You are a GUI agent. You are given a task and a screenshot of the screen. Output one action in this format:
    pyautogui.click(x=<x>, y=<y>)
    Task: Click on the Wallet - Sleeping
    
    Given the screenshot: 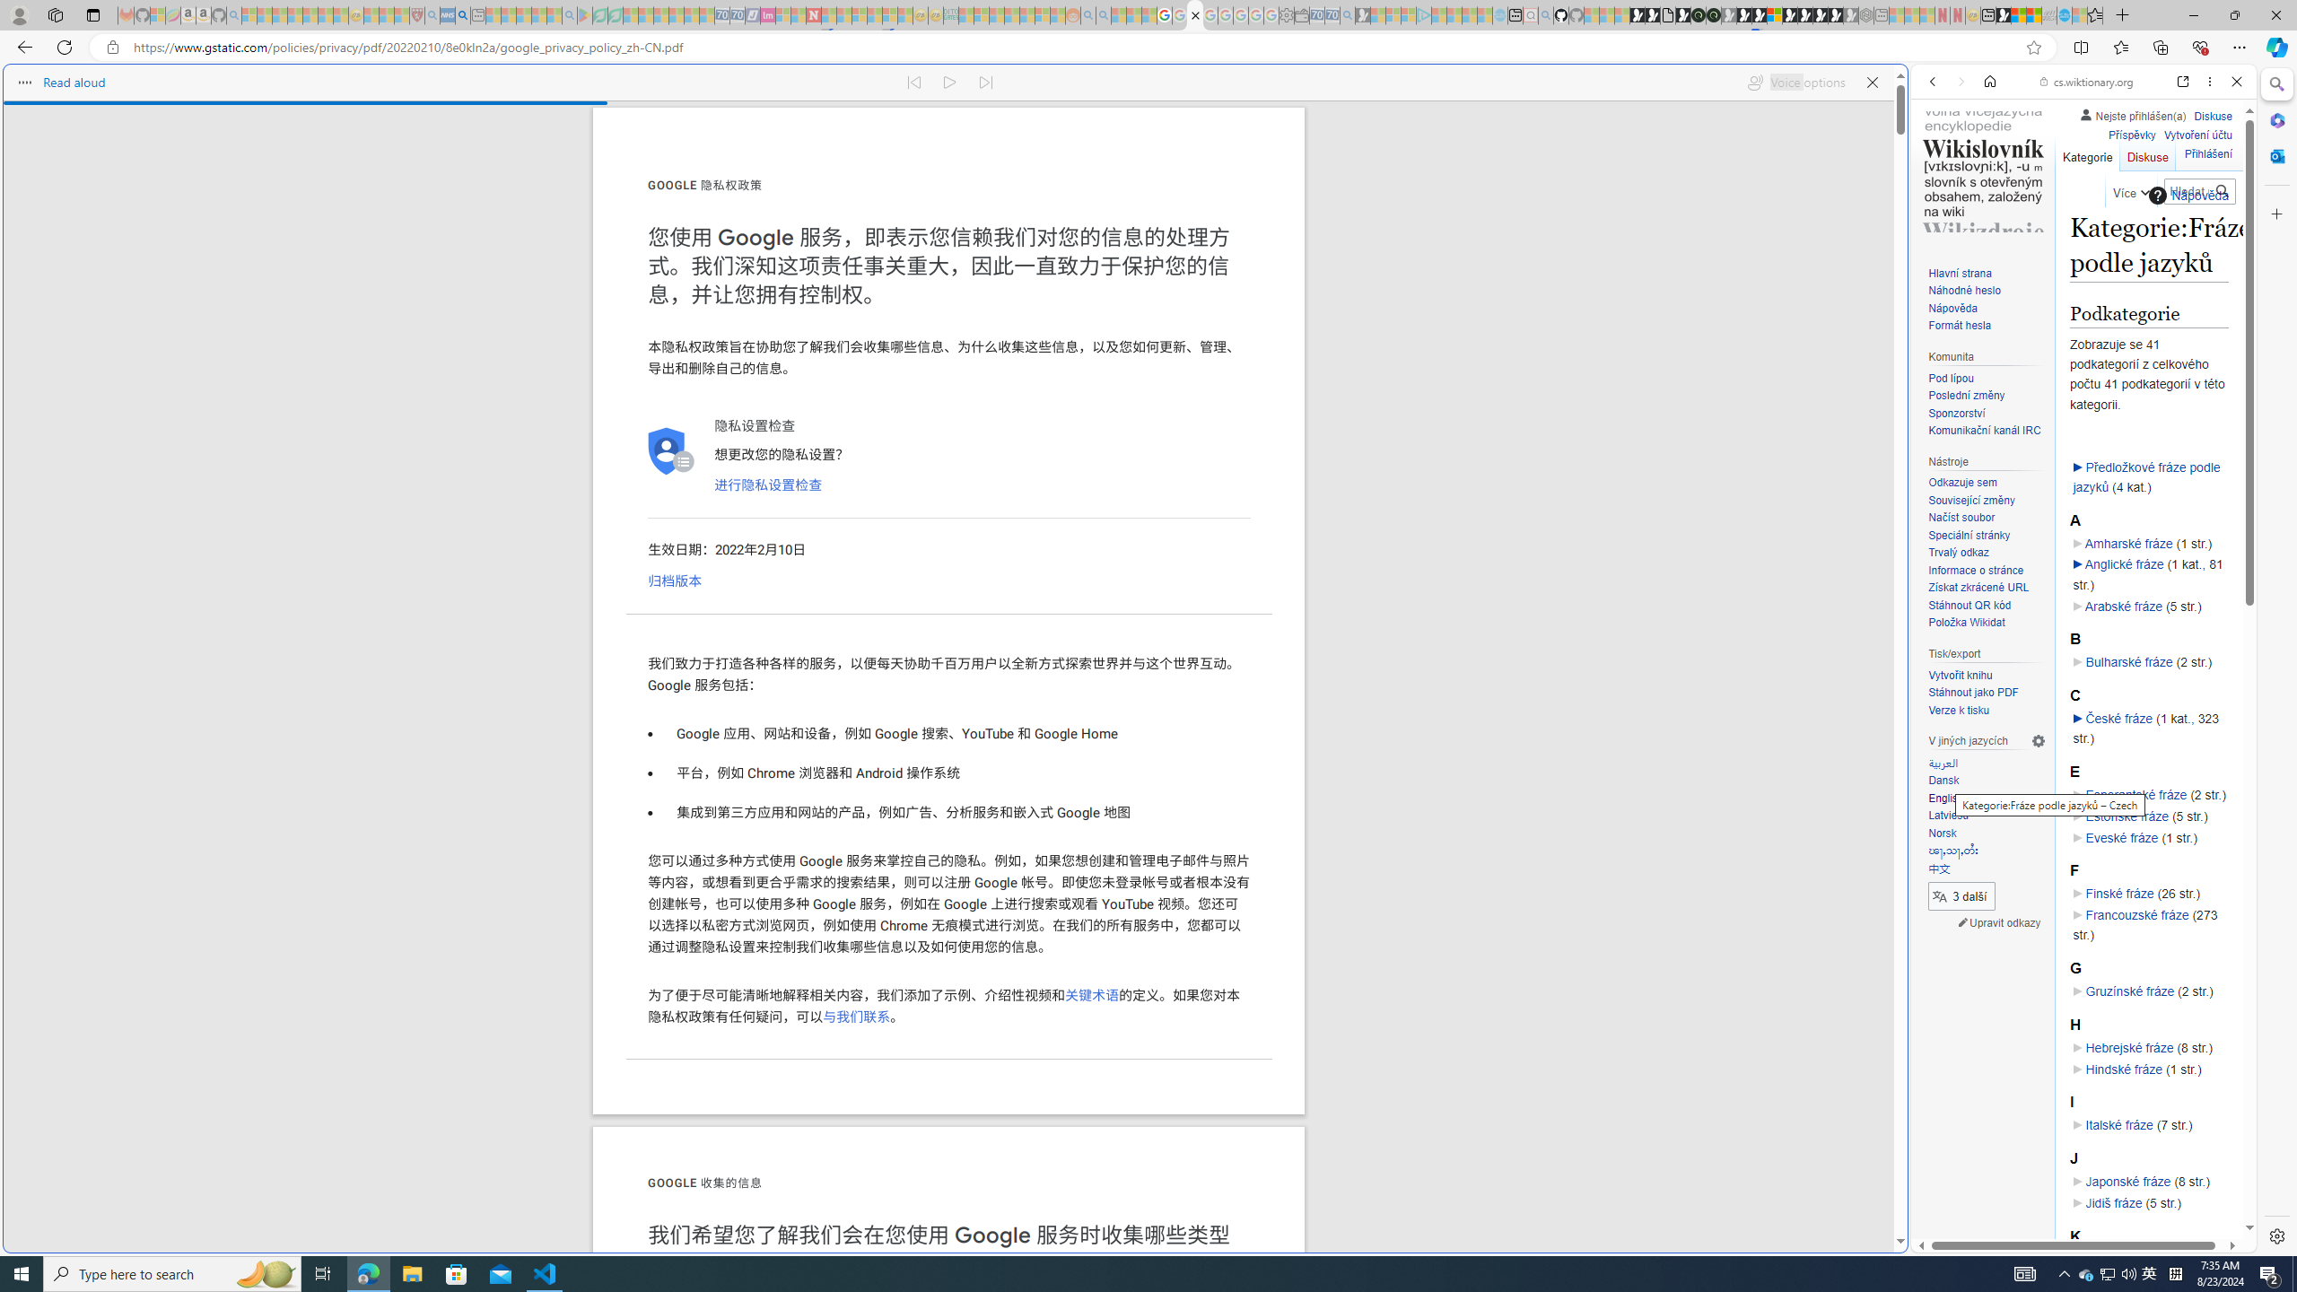 What is the action you would take?
    pyautogui.click(x=1301, y=15)
    